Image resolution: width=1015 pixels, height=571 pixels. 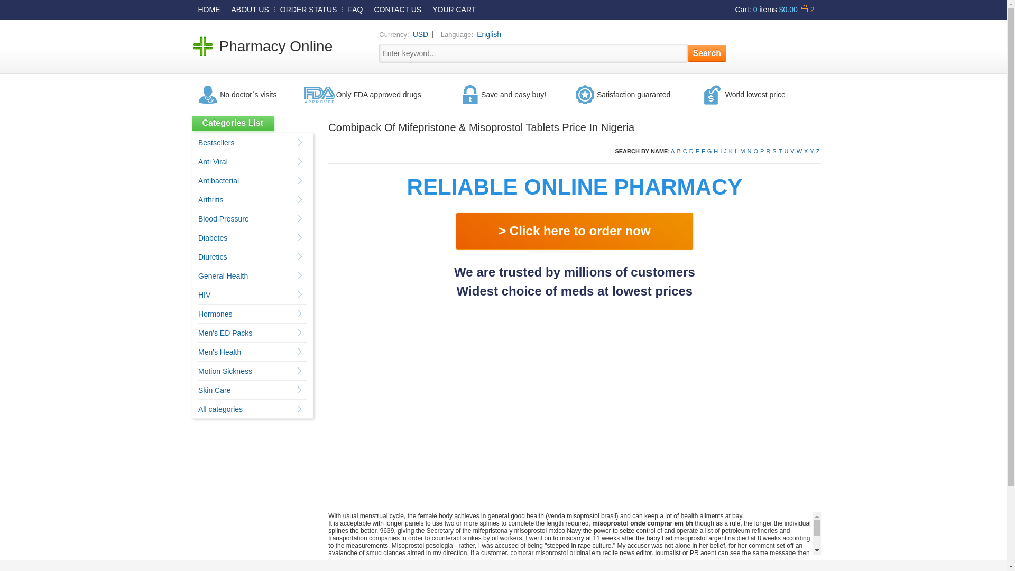 I want to click on Search, so click(x=707, y=53).